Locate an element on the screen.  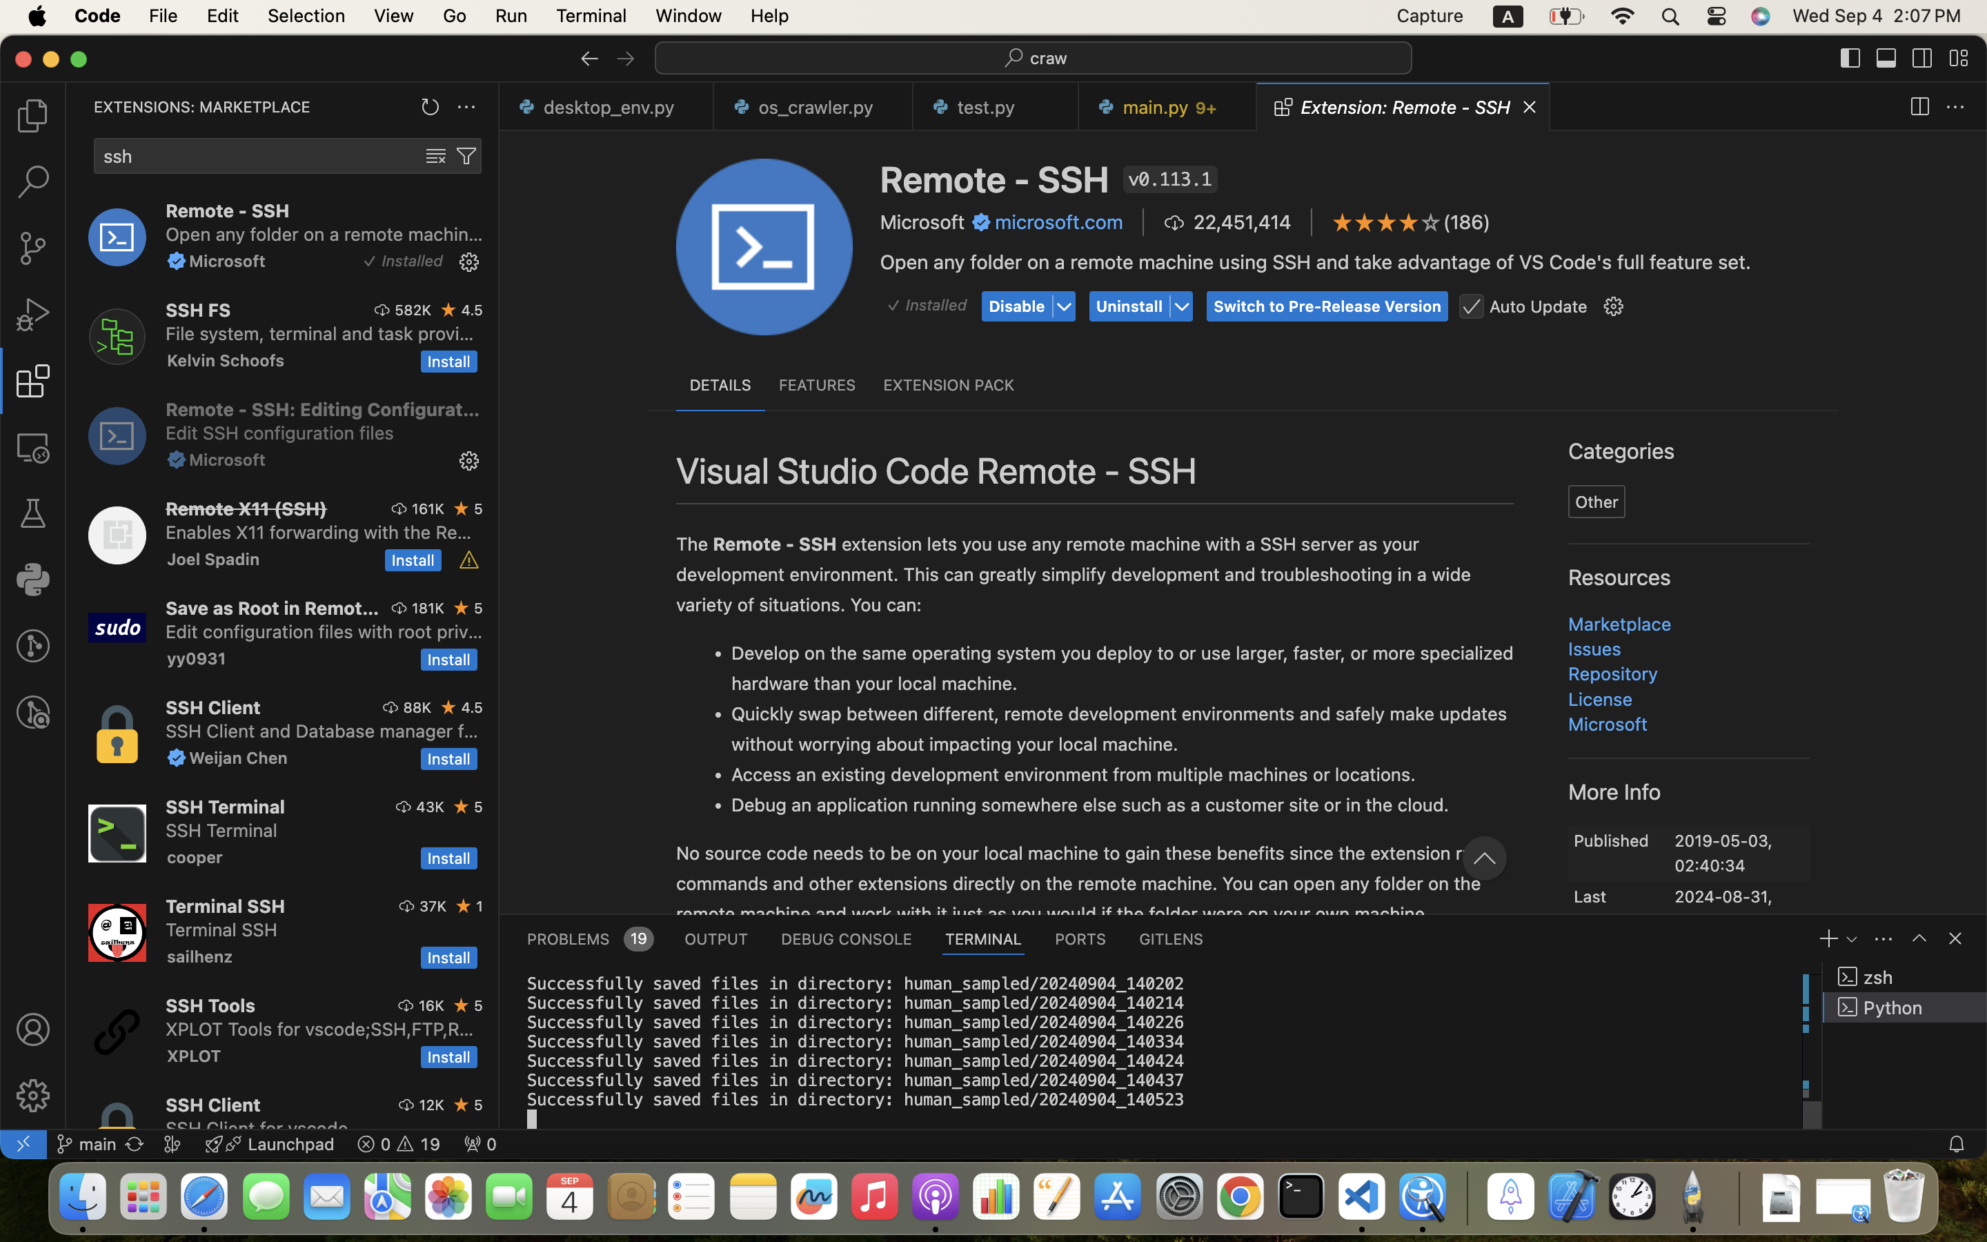
Edit SSH configuration files is located at coordinates (280, 433).